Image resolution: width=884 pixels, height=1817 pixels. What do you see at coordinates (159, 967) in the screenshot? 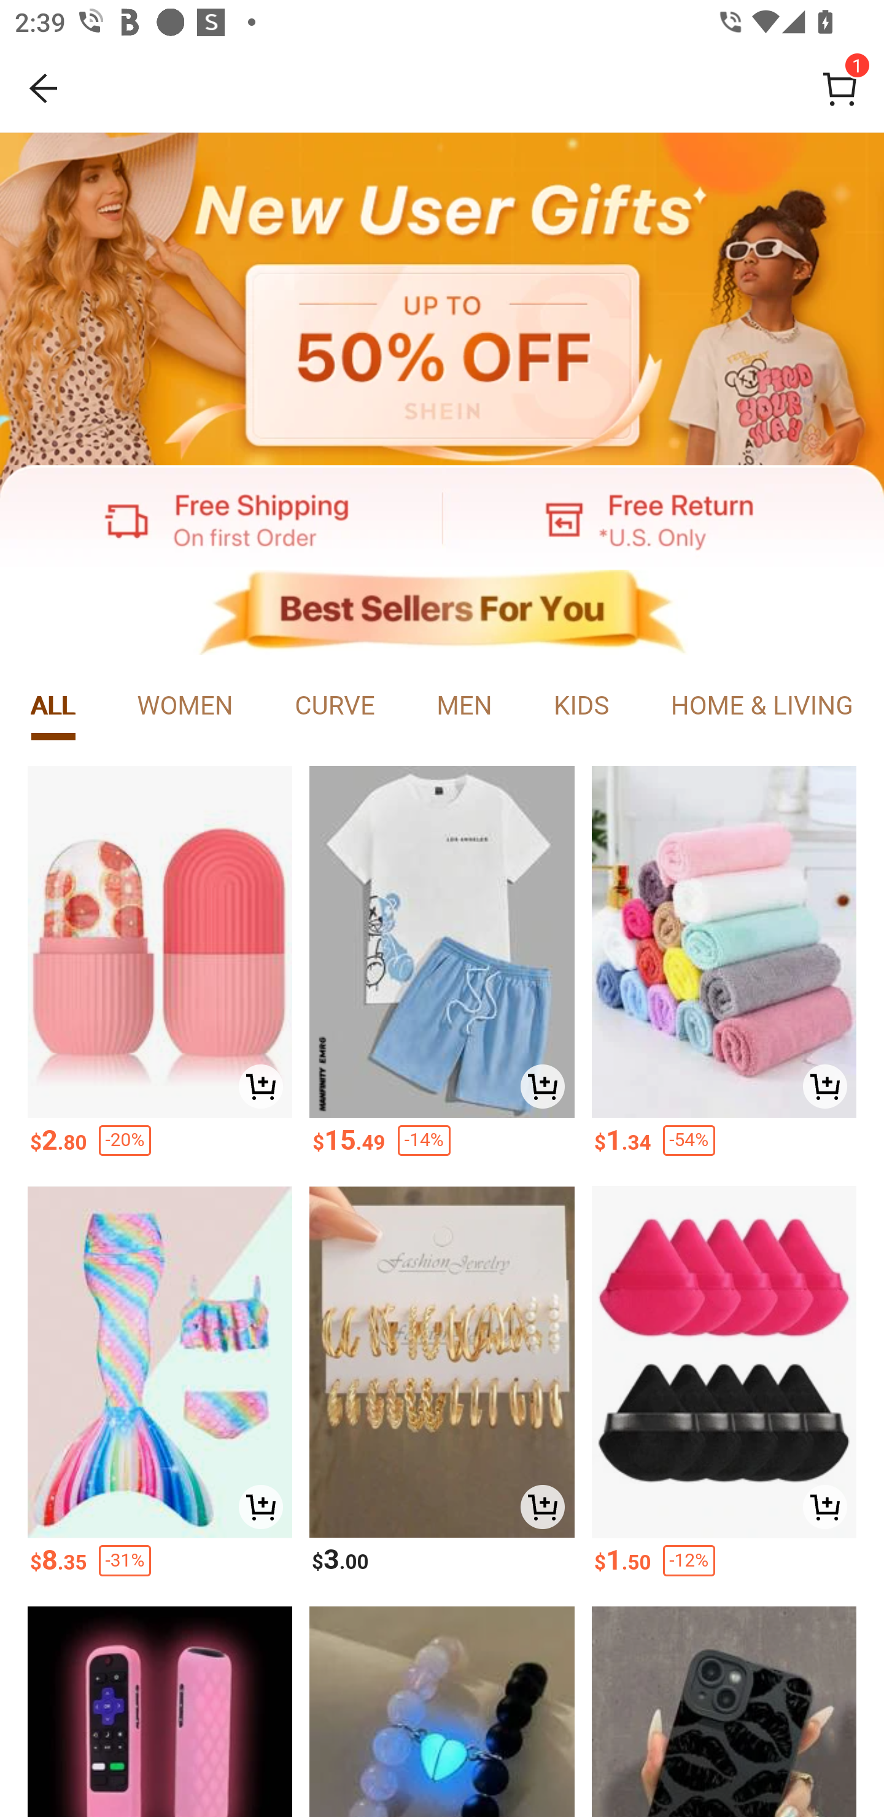
I see `1pc Silicone Facial Massage Ice Tray $2.80 -20%` at bounding box center [159, 967].